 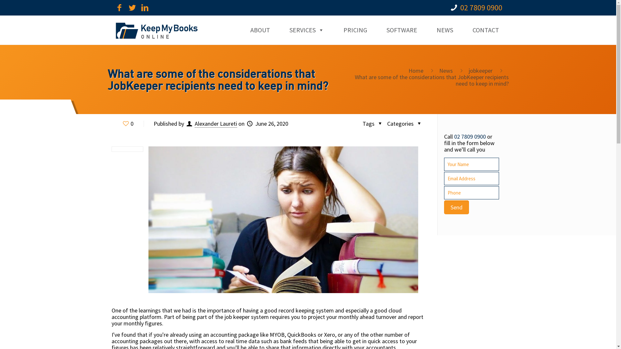 I want to click on 02 7809 0900, so click(x=481, y=7).